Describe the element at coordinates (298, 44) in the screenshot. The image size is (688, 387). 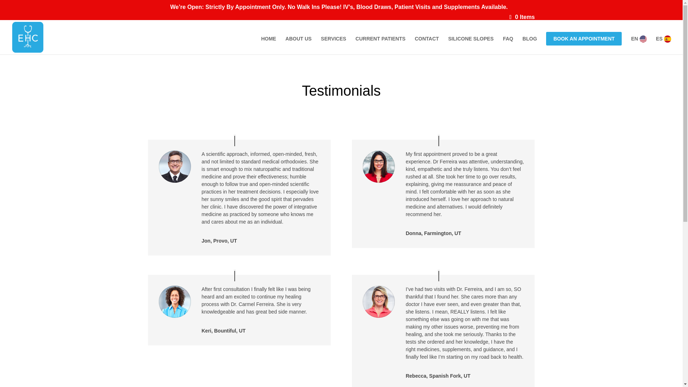
I see `ABOUT US` at that location.